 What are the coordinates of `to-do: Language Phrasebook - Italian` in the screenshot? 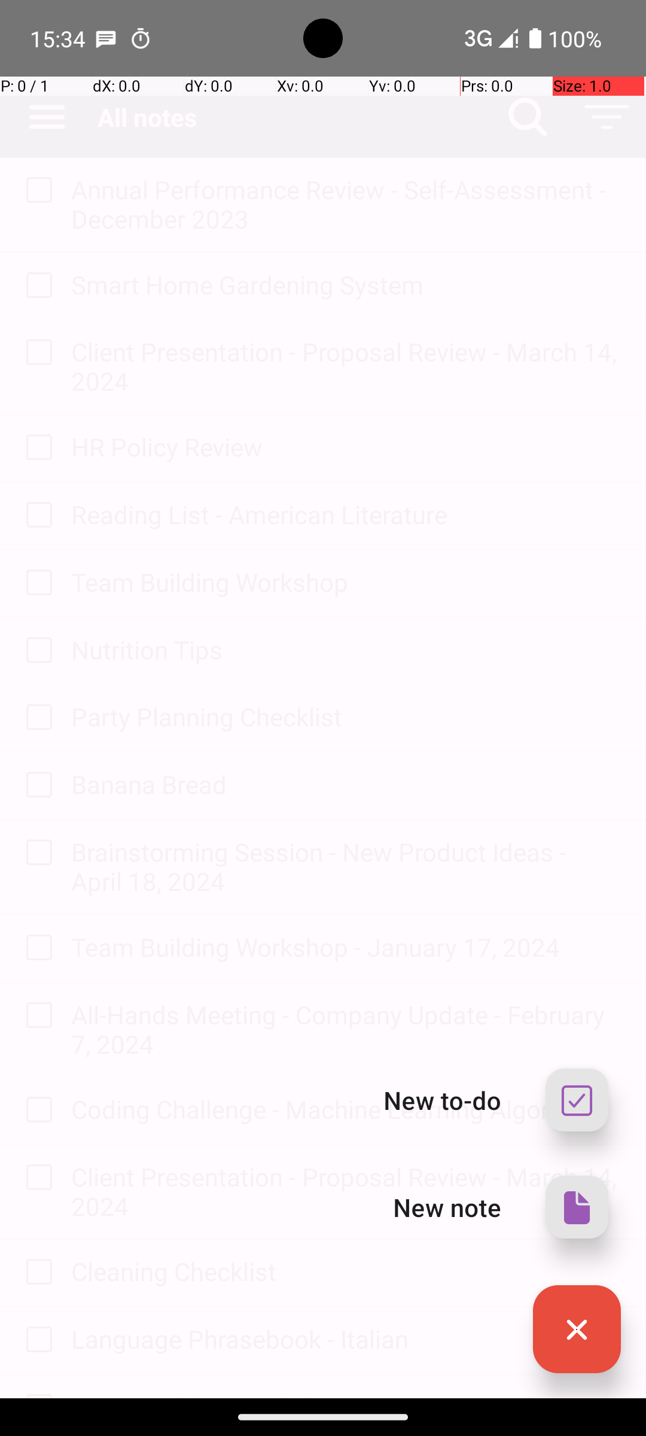 It's located at (36, 1340).